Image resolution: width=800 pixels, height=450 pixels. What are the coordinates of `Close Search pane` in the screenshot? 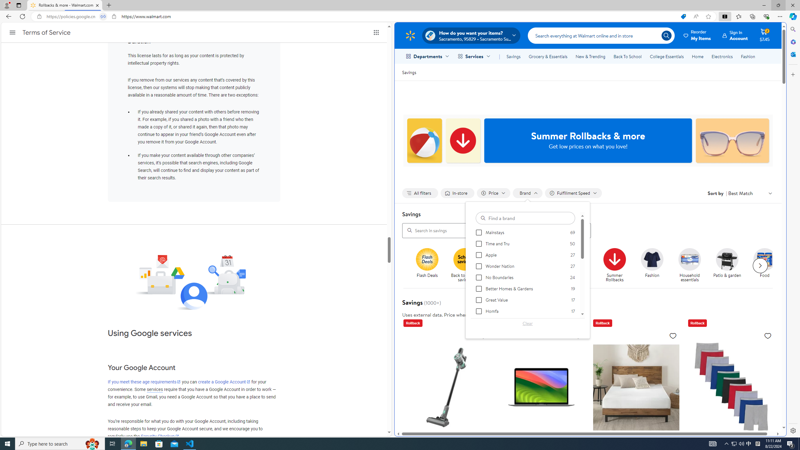 It's located at (792, 29).